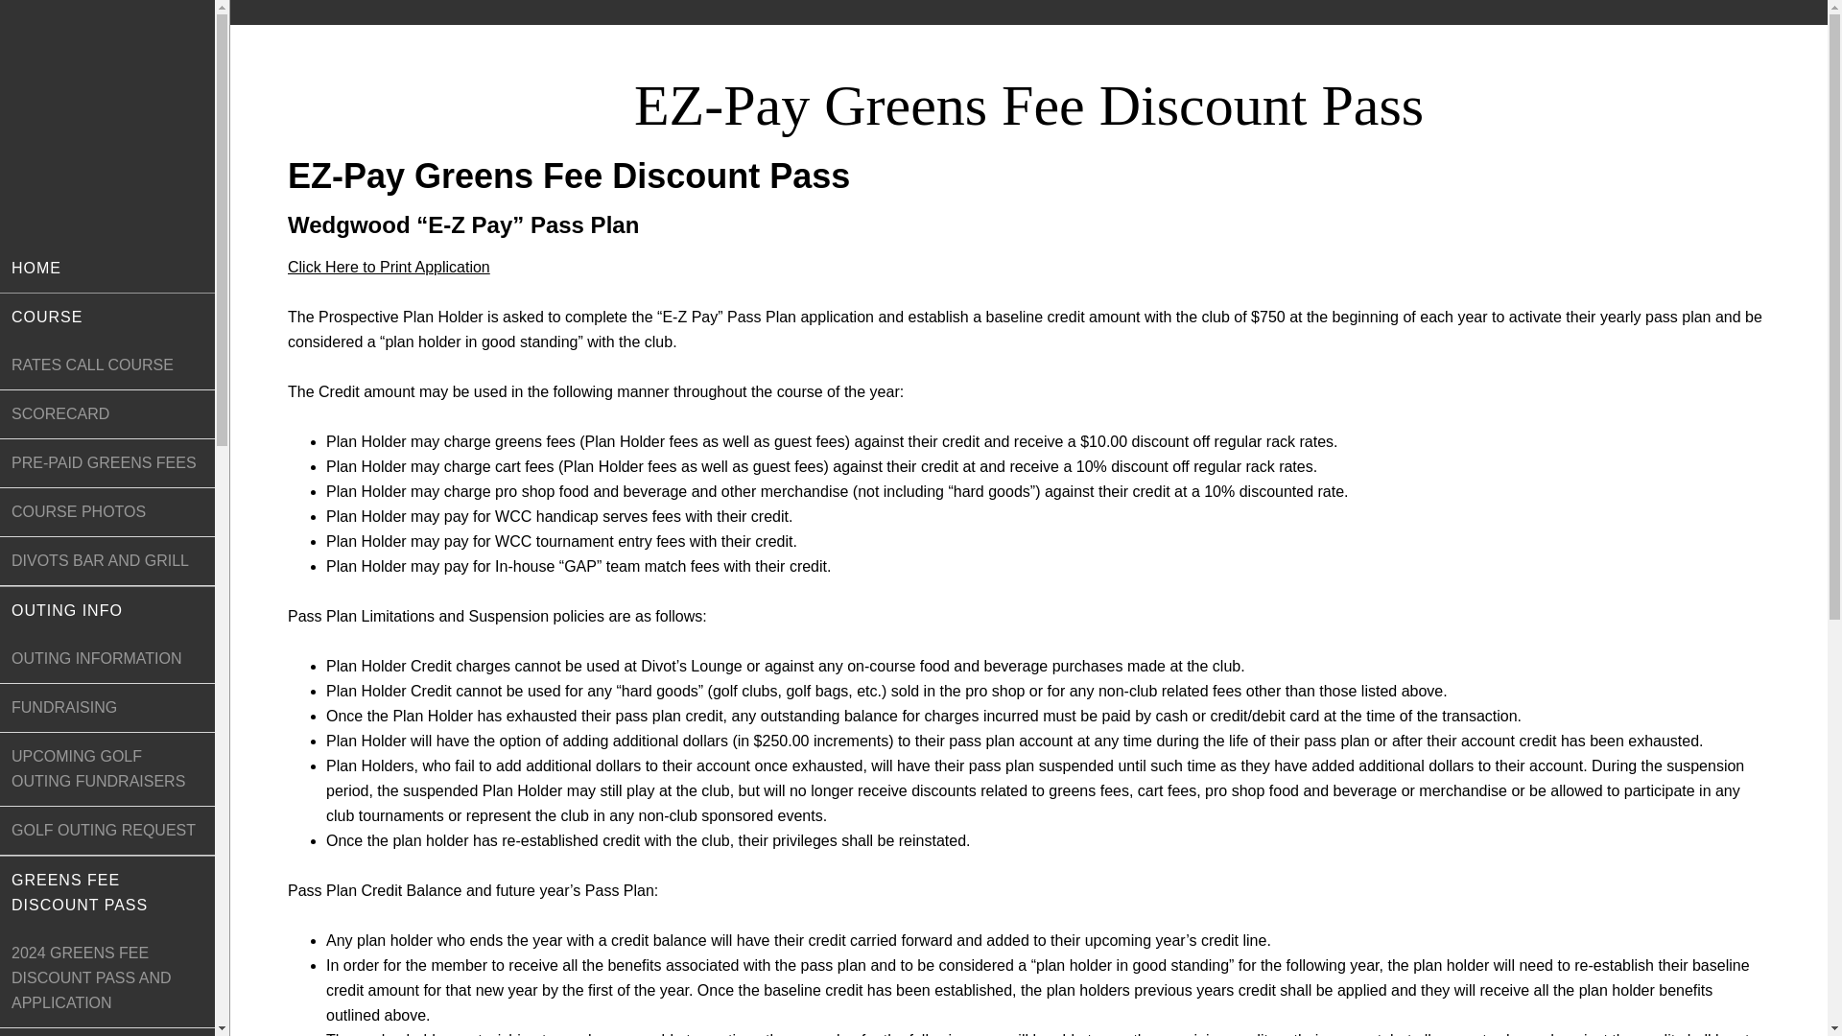 The image size is (1842, 1036). What do you see at coordinates (107, 268) in the screenshot?
I see `HOME` at bounding box center [107, 268].